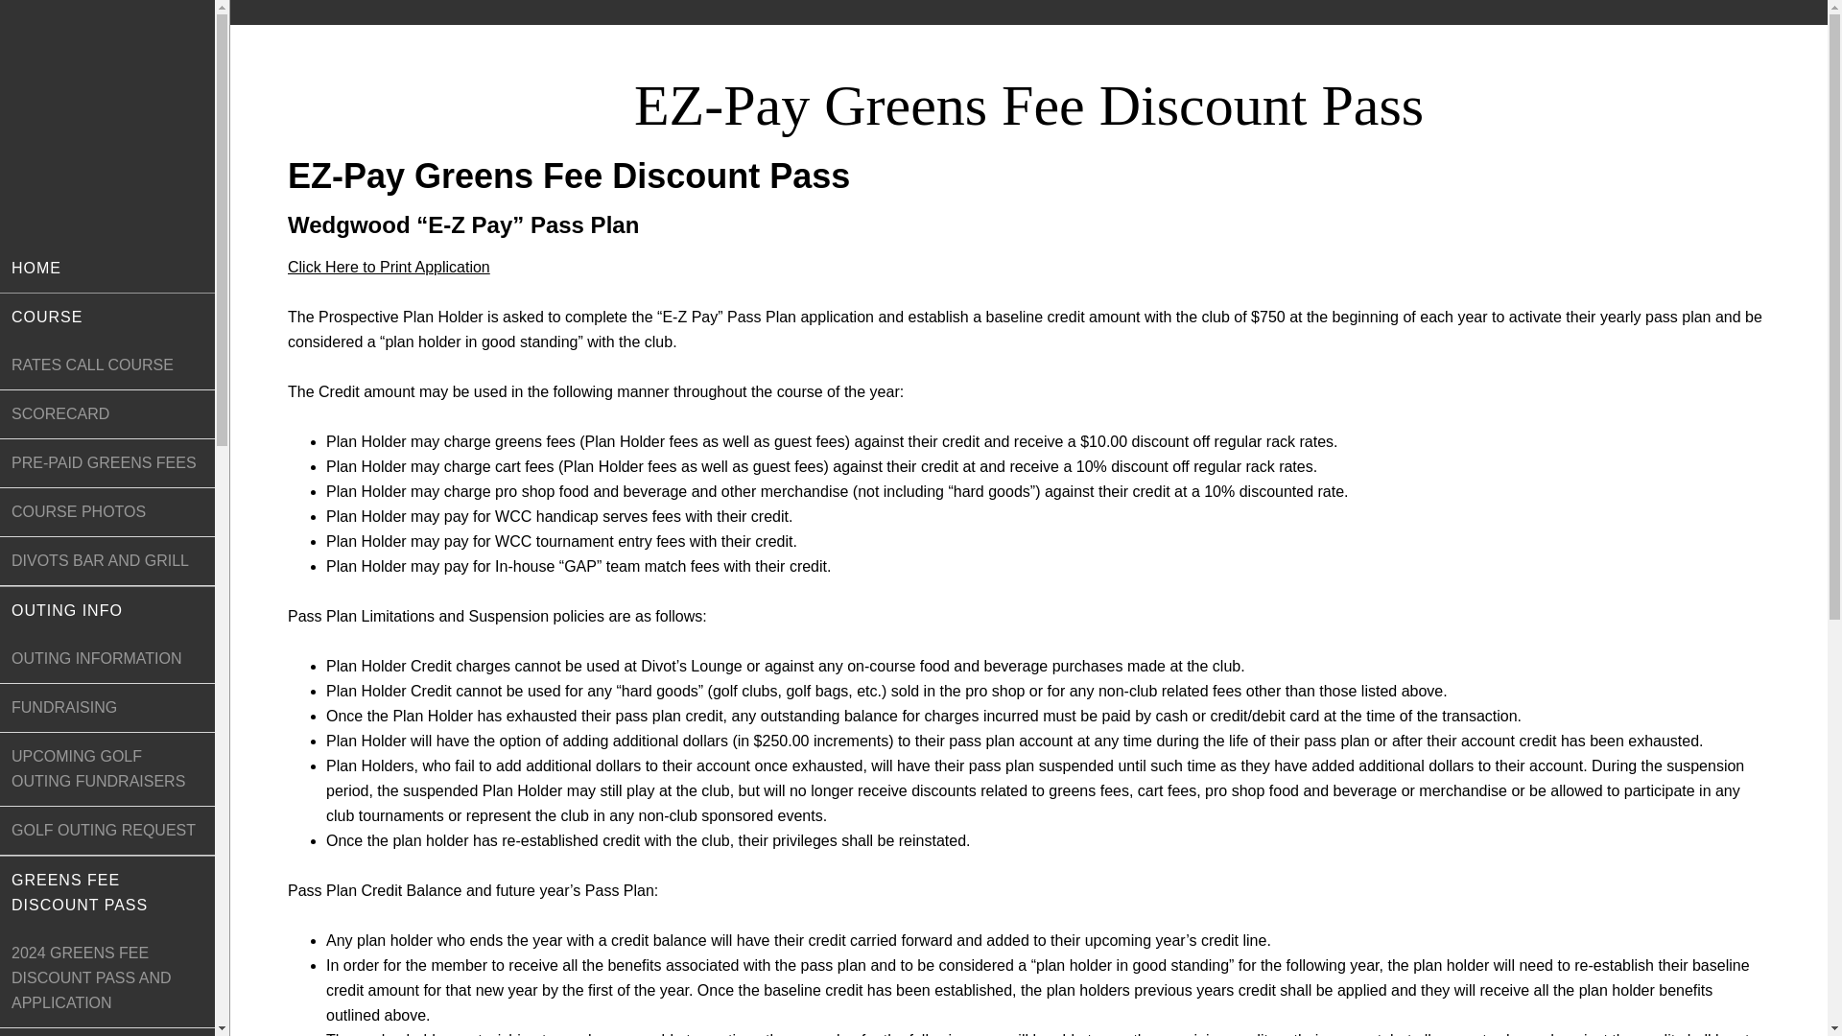 The image size is (1842, 1036). What do you see at coordinates (107, 268) in the screenshot?
I see `HOME` at bounding box center [107, 268].